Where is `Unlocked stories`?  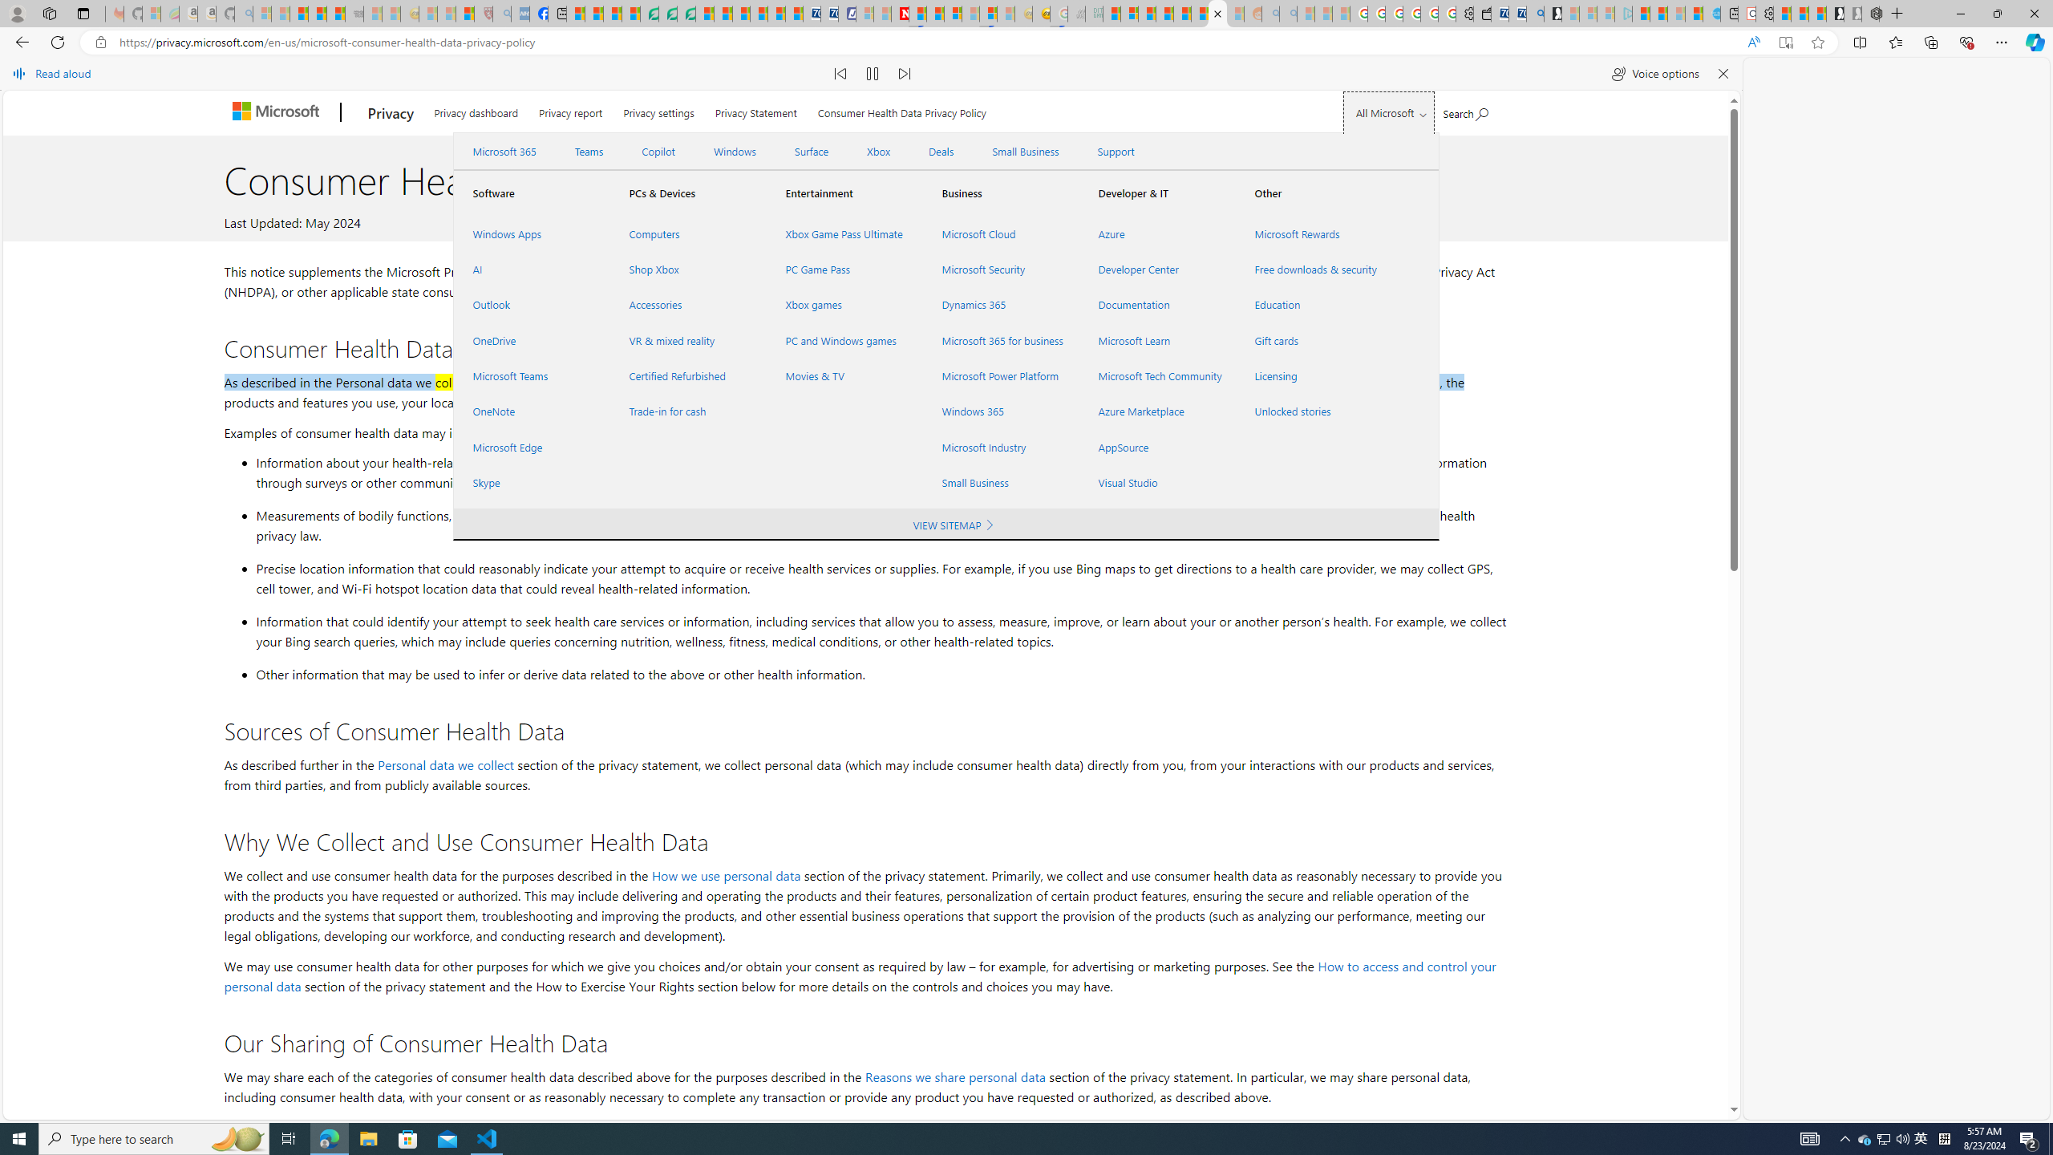 Unlocked stories is located at coordinates (1314, 411).